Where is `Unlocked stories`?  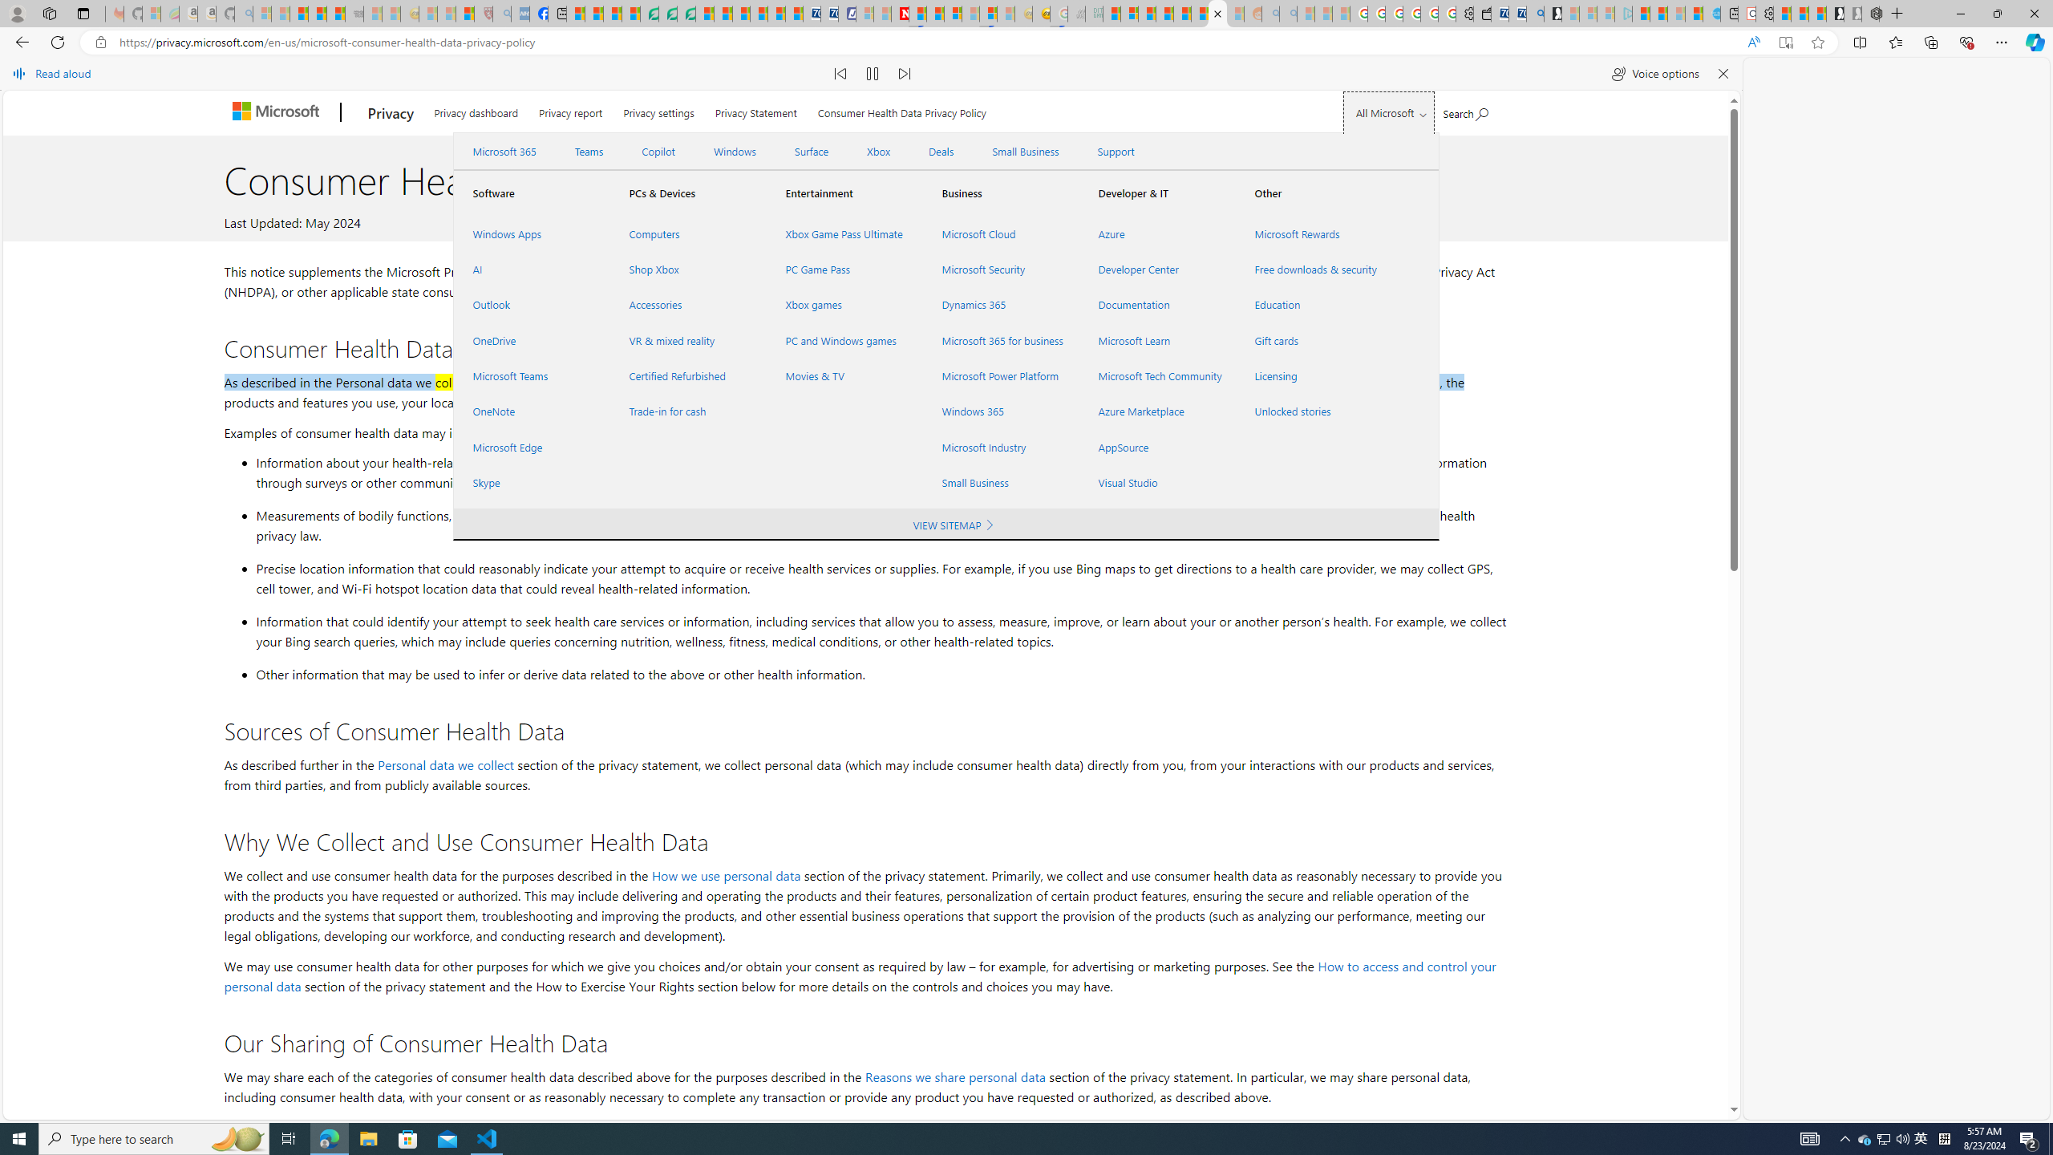 Unlocked stories is located at coordinates (1314, 411).